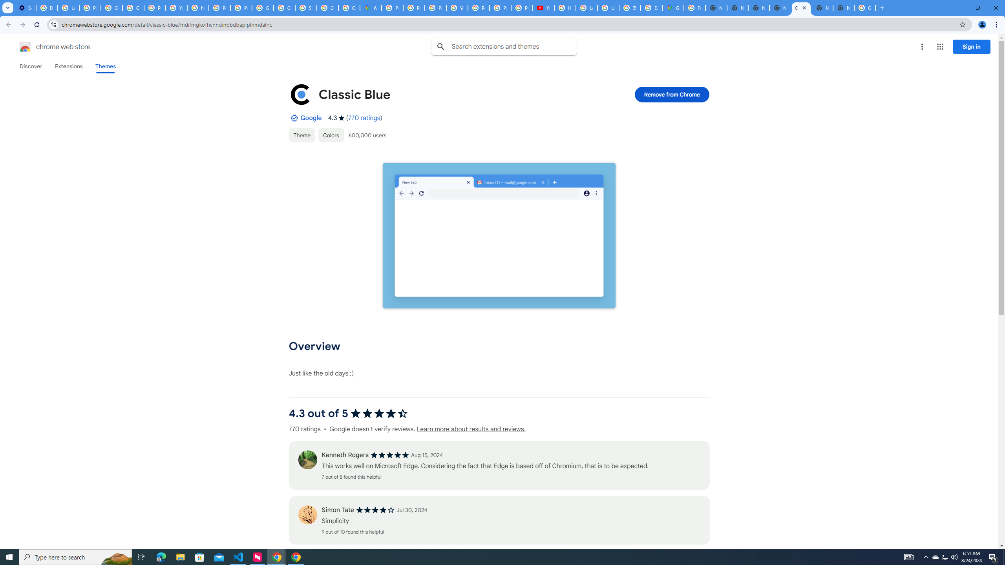 This screenshot has height=565, width=1005. Describe the element at coordinates (307, 515) in the screenshot. I see `Review's profile picture` at that location.